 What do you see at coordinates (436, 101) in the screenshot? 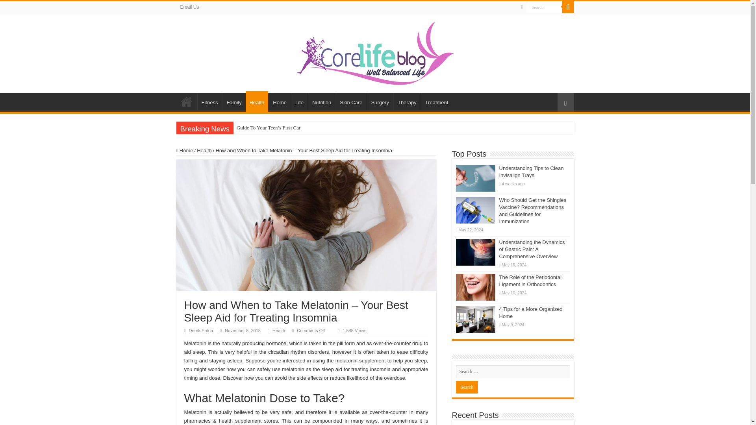
I see `Treatment` at bounding box center [436, 101].